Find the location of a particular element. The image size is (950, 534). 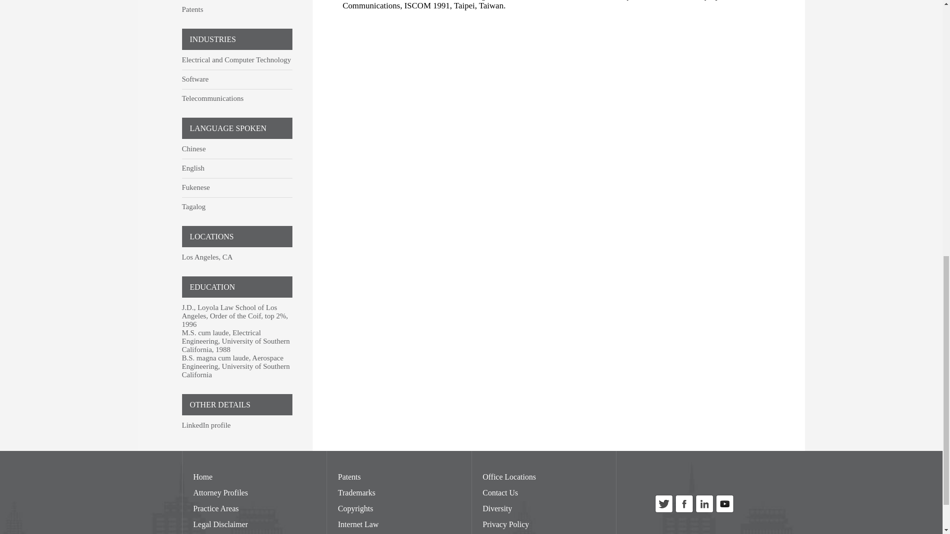

Office Locations is located at coordinates (510, 477).